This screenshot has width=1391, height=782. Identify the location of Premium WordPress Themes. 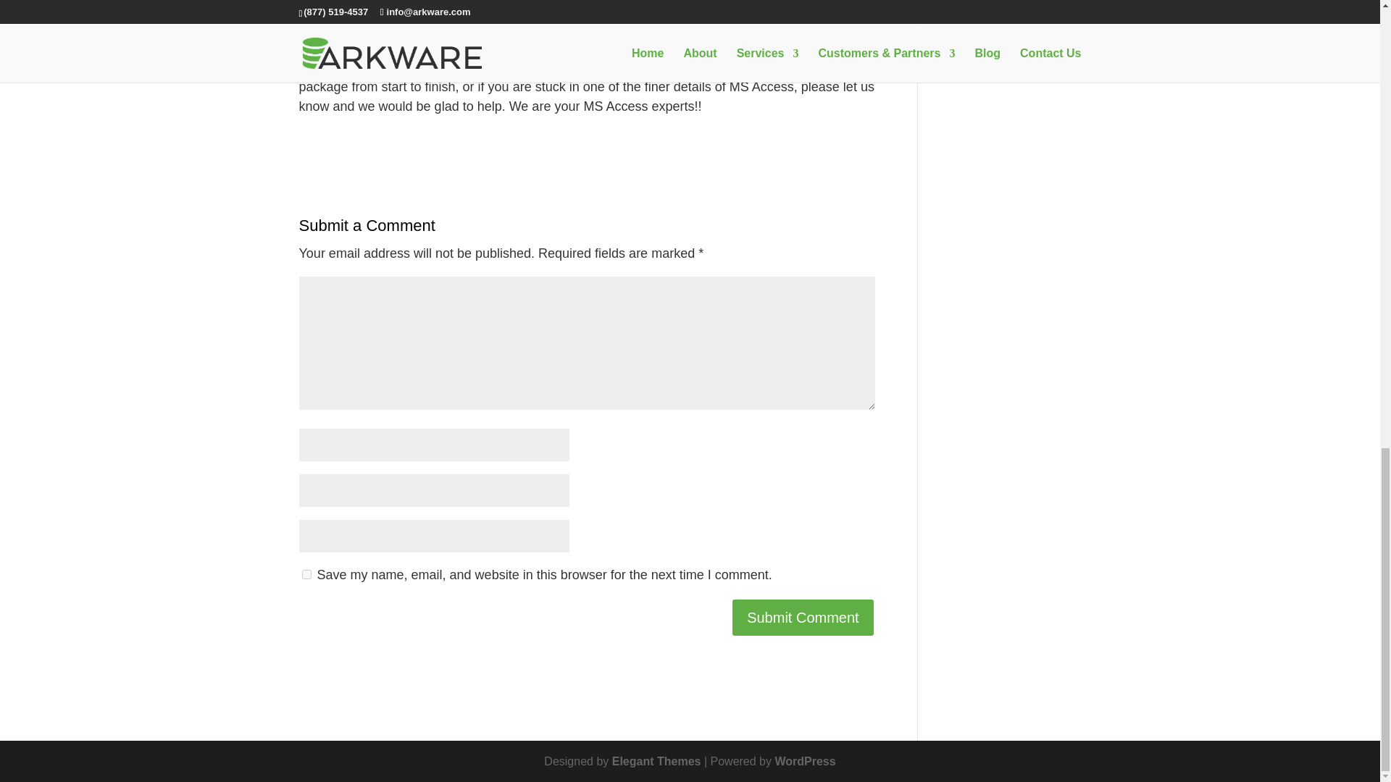
(656, 761).